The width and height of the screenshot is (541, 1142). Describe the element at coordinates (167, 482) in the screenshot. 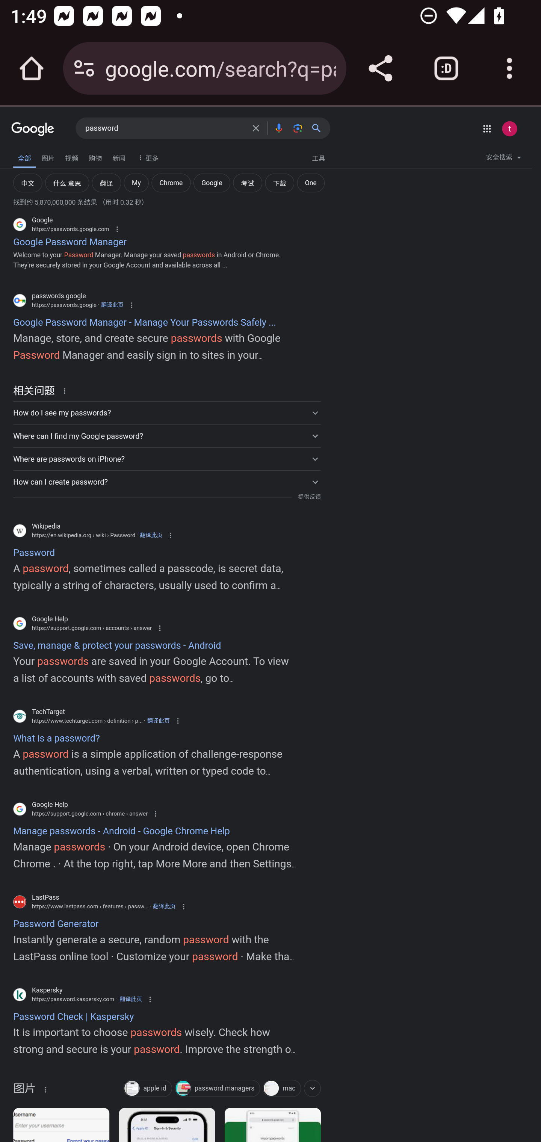

I see `How can I create password?` at that location.